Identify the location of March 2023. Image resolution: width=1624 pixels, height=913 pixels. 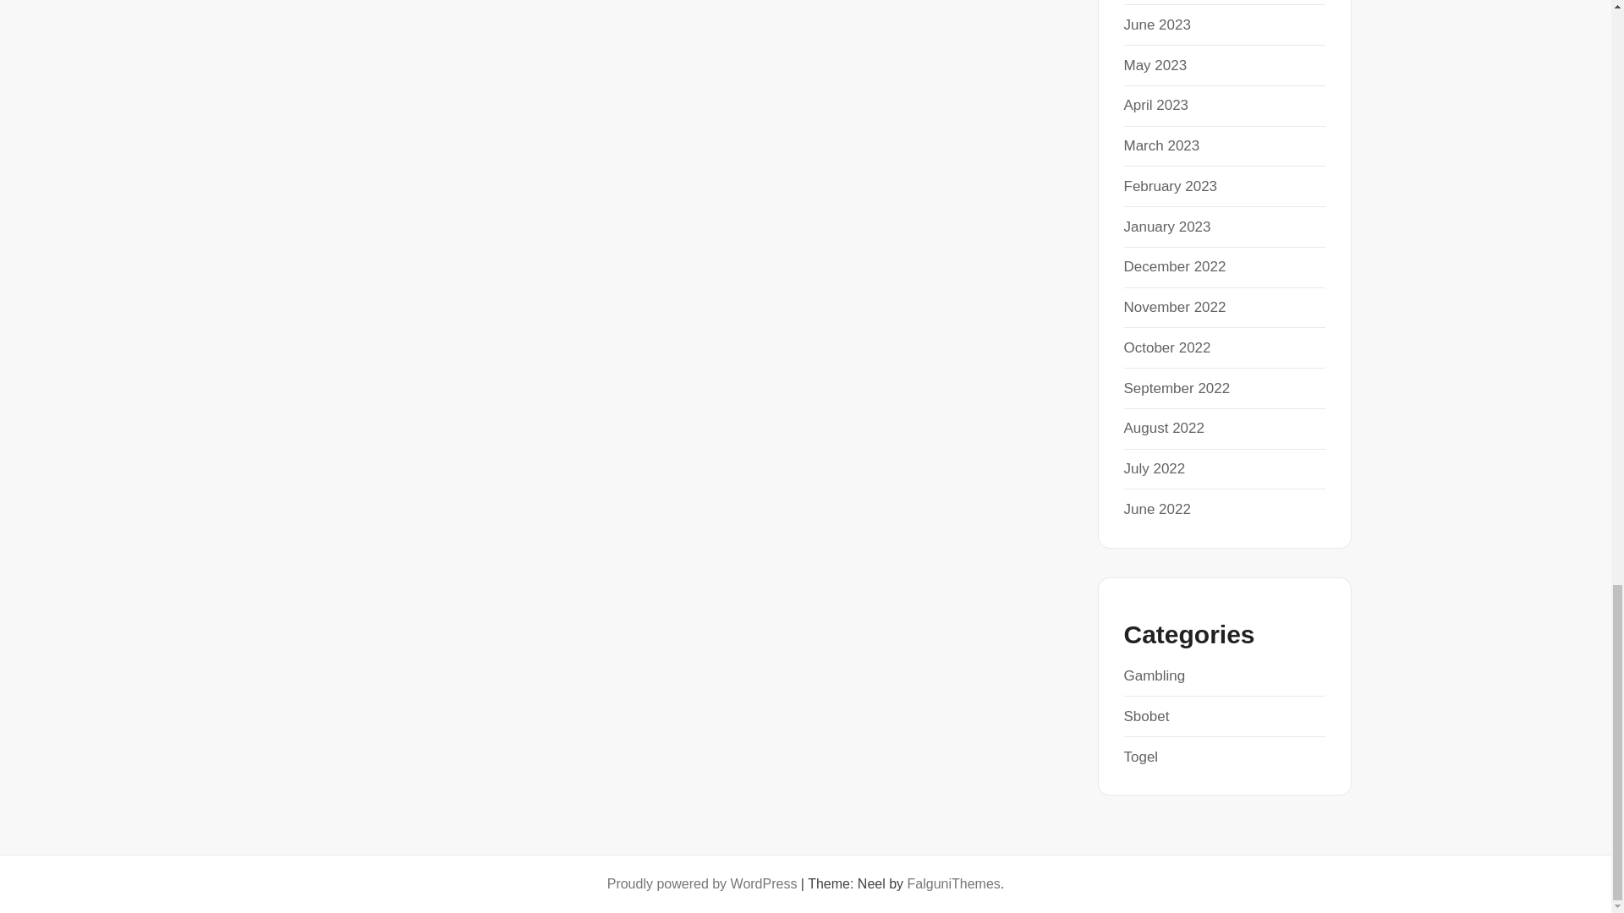
(1161, 145).